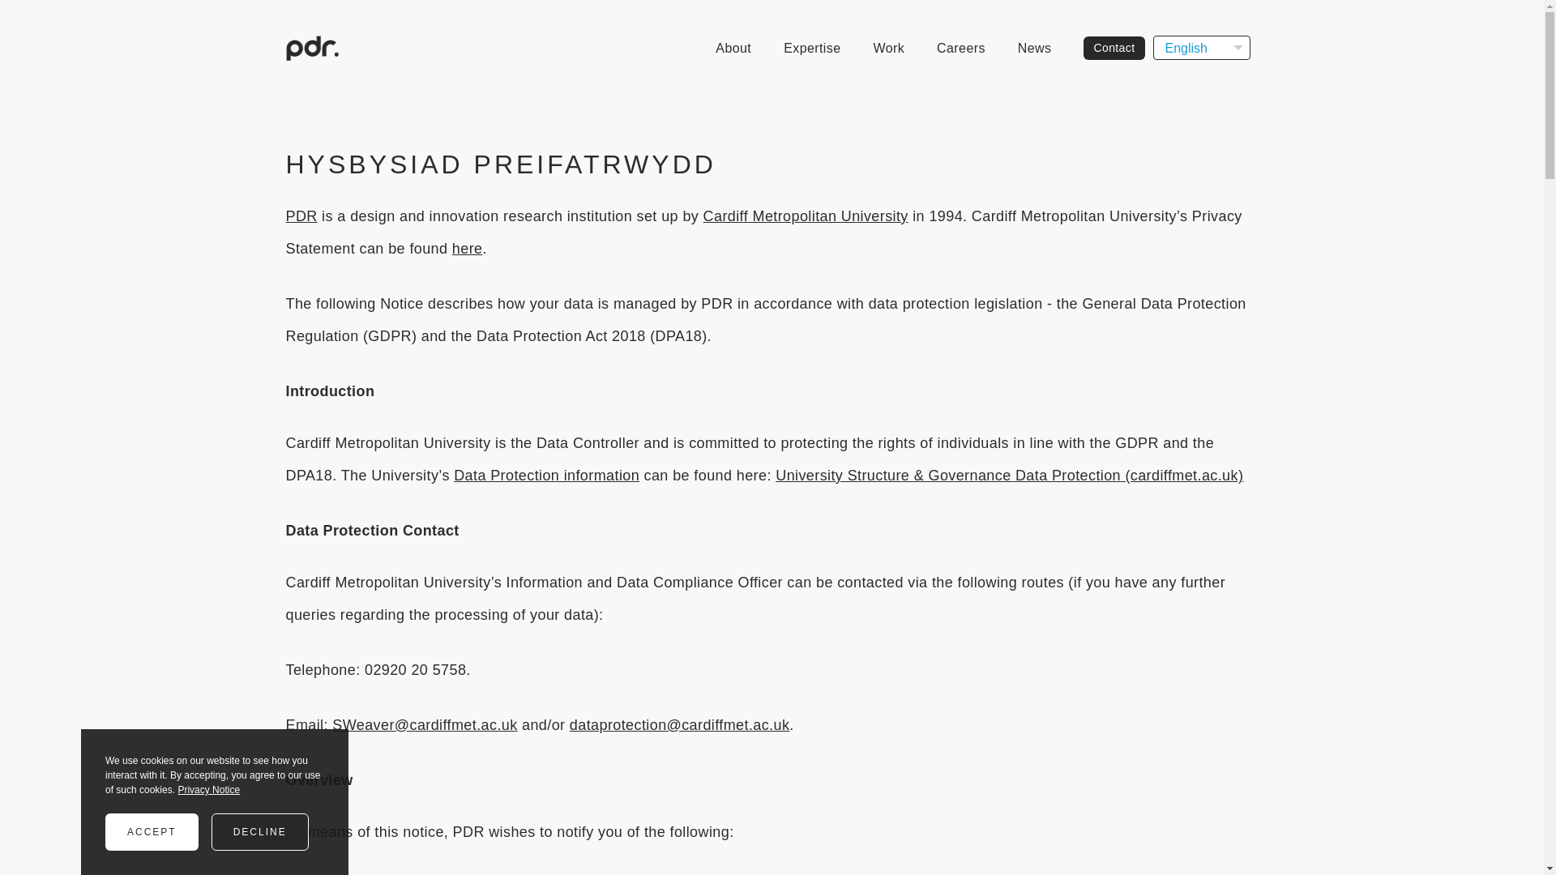 The height and width of the screenshot is (875, 1556). Describe the element at coordinates (1114, 47) in the screenshot. I see `Contact` at that location.